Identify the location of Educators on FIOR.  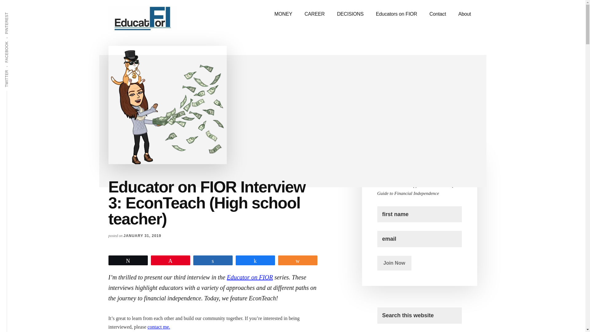
(396, 14).